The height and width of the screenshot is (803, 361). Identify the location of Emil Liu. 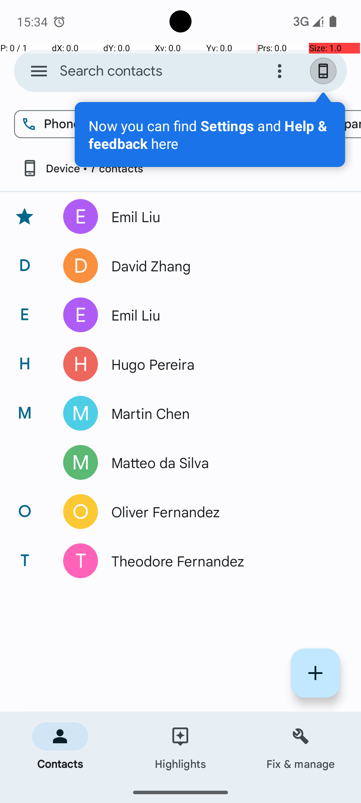
(222, 216).